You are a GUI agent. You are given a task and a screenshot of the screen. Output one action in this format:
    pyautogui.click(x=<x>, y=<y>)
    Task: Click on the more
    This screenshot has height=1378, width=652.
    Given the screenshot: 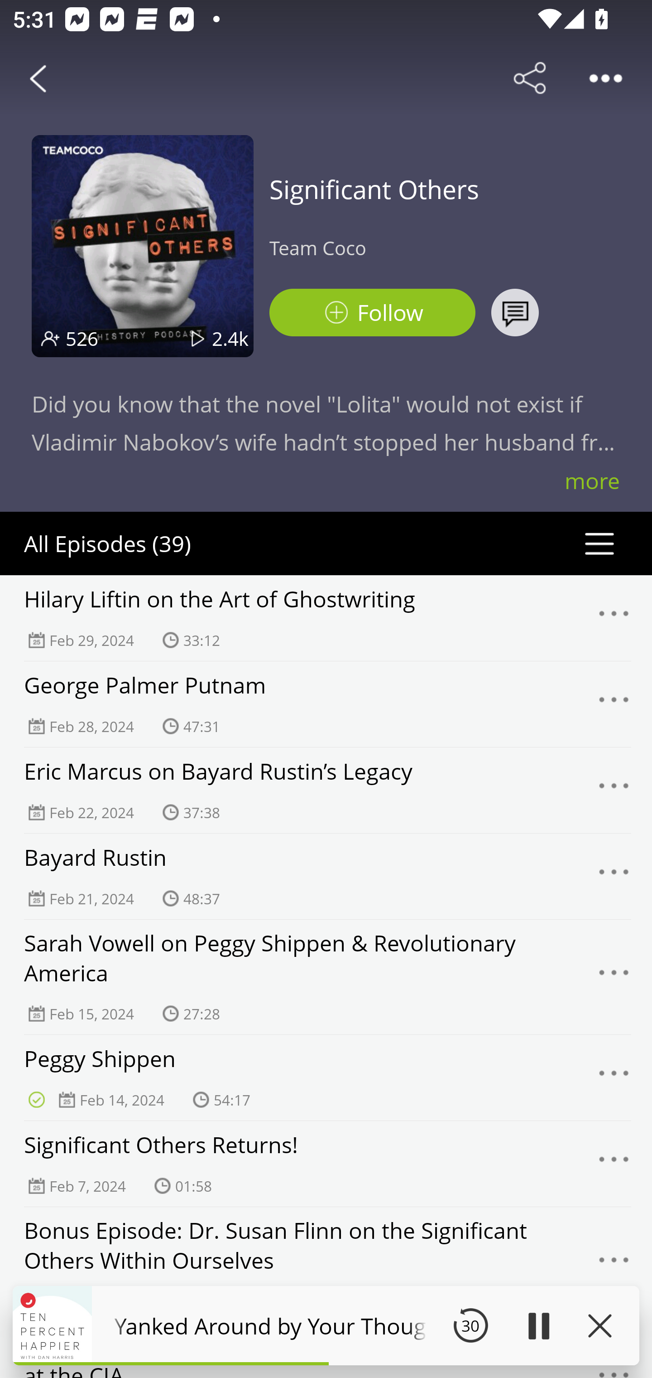 What is the action you would take?
    pyautogui.click(x=592, y=480)
    